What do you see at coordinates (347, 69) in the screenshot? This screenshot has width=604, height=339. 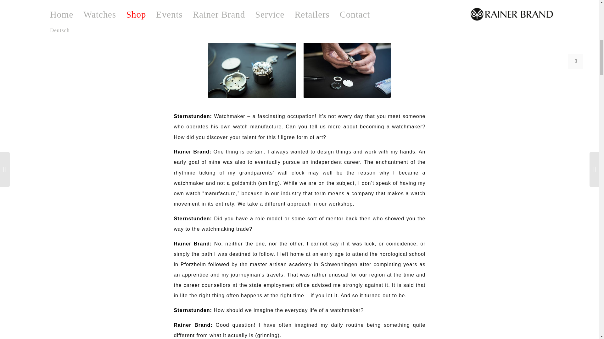 I see `sternstunden-en-2` at bounding box center [347, 69].